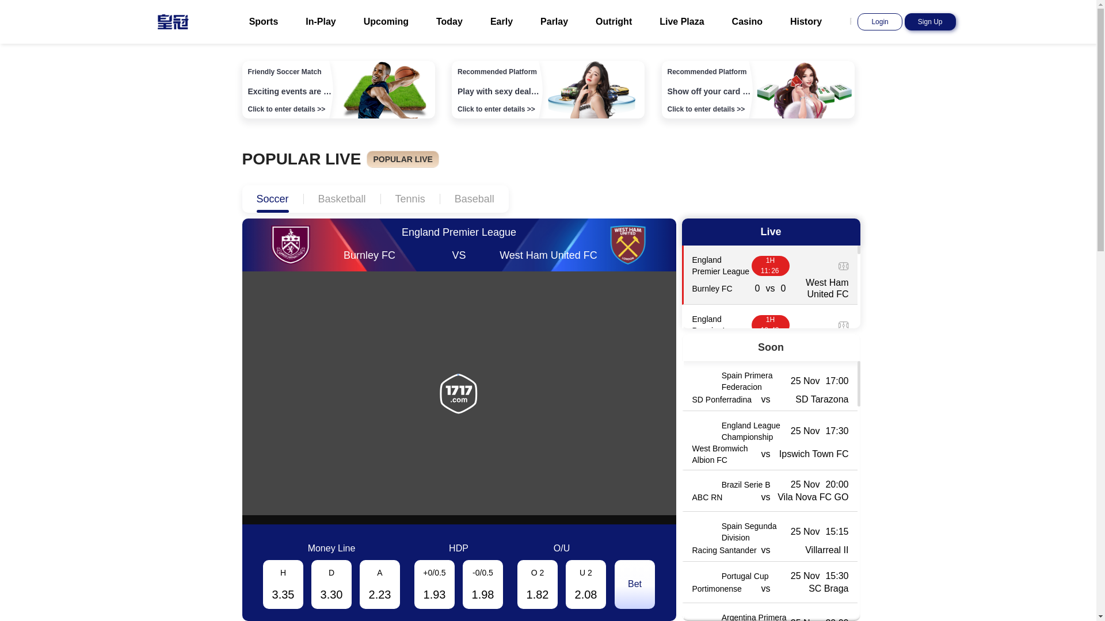 The image size is (1105, 621). What do you see at coordinates (930, 22) in the screenshot?
I see `Sign Up` at bounding box center [930, 22].